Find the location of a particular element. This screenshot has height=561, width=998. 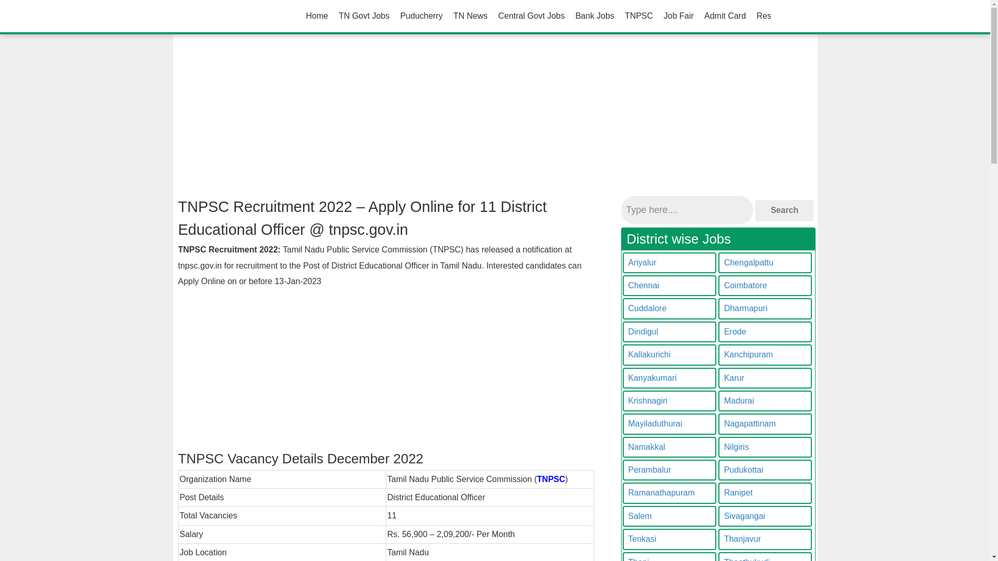

Erode is located at coordinates (765, 331).